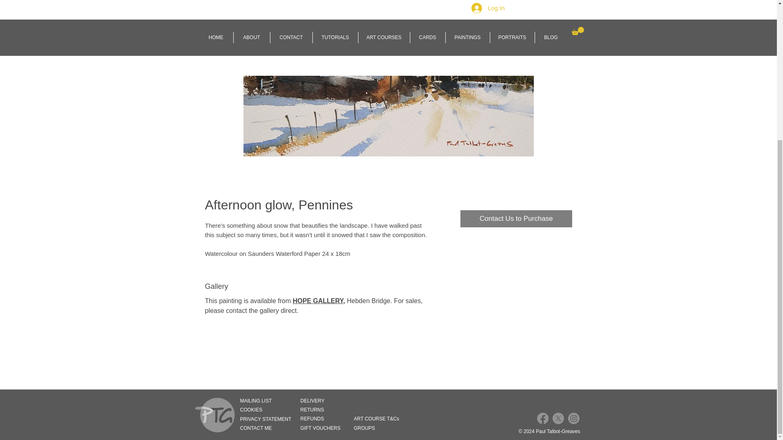  I want to click on RETURNS, so click(315, 410).